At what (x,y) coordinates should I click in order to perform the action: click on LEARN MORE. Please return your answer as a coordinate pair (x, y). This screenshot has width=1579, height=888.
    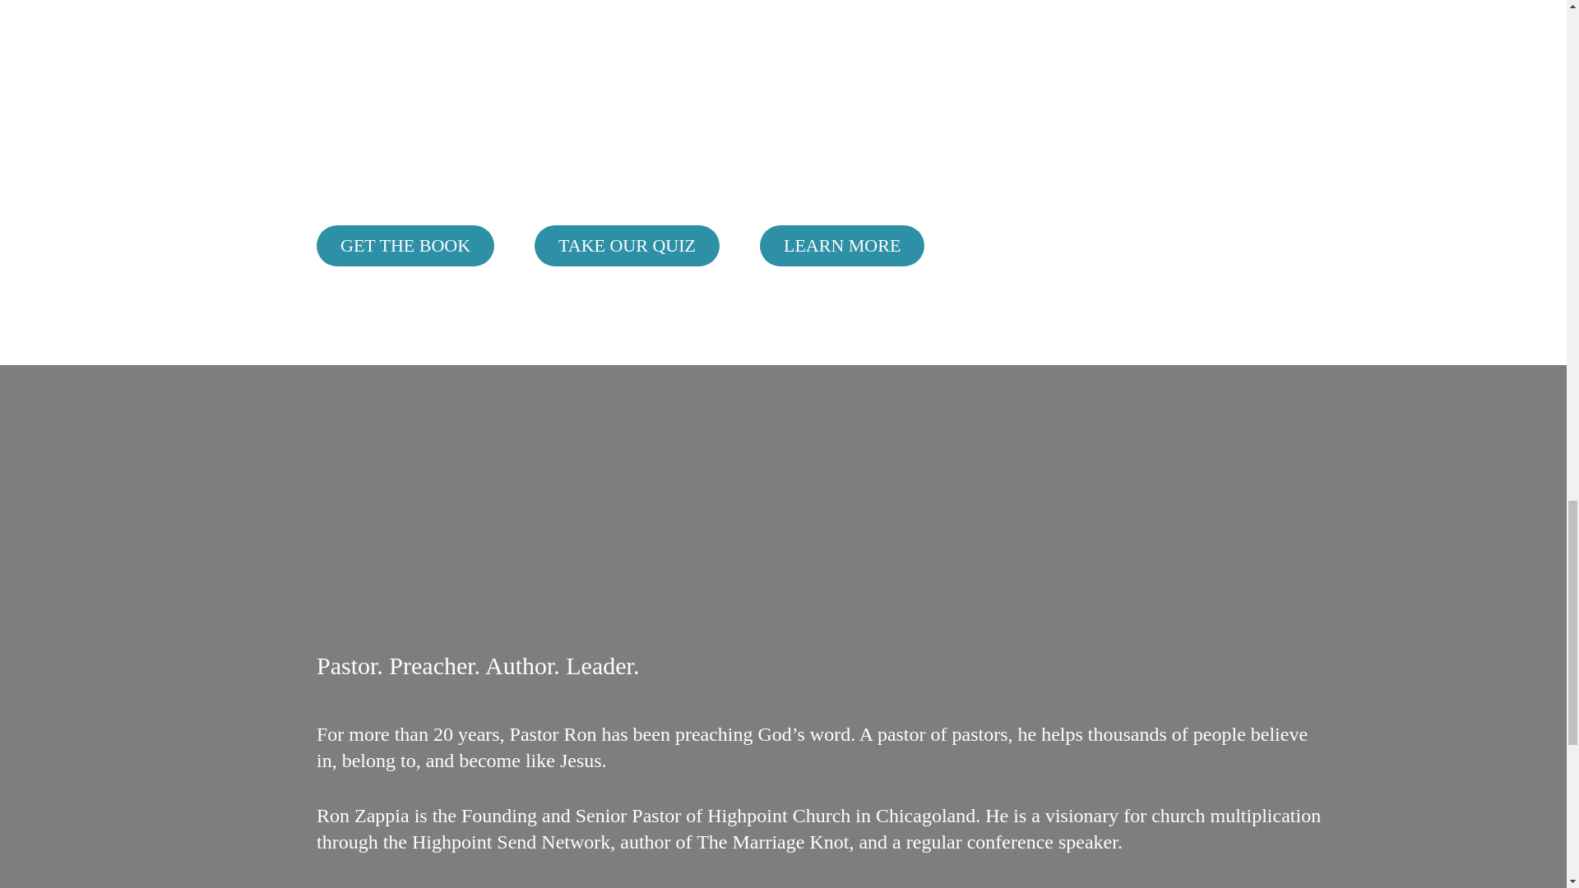
    Looking at the image, I should click on (841, 246).